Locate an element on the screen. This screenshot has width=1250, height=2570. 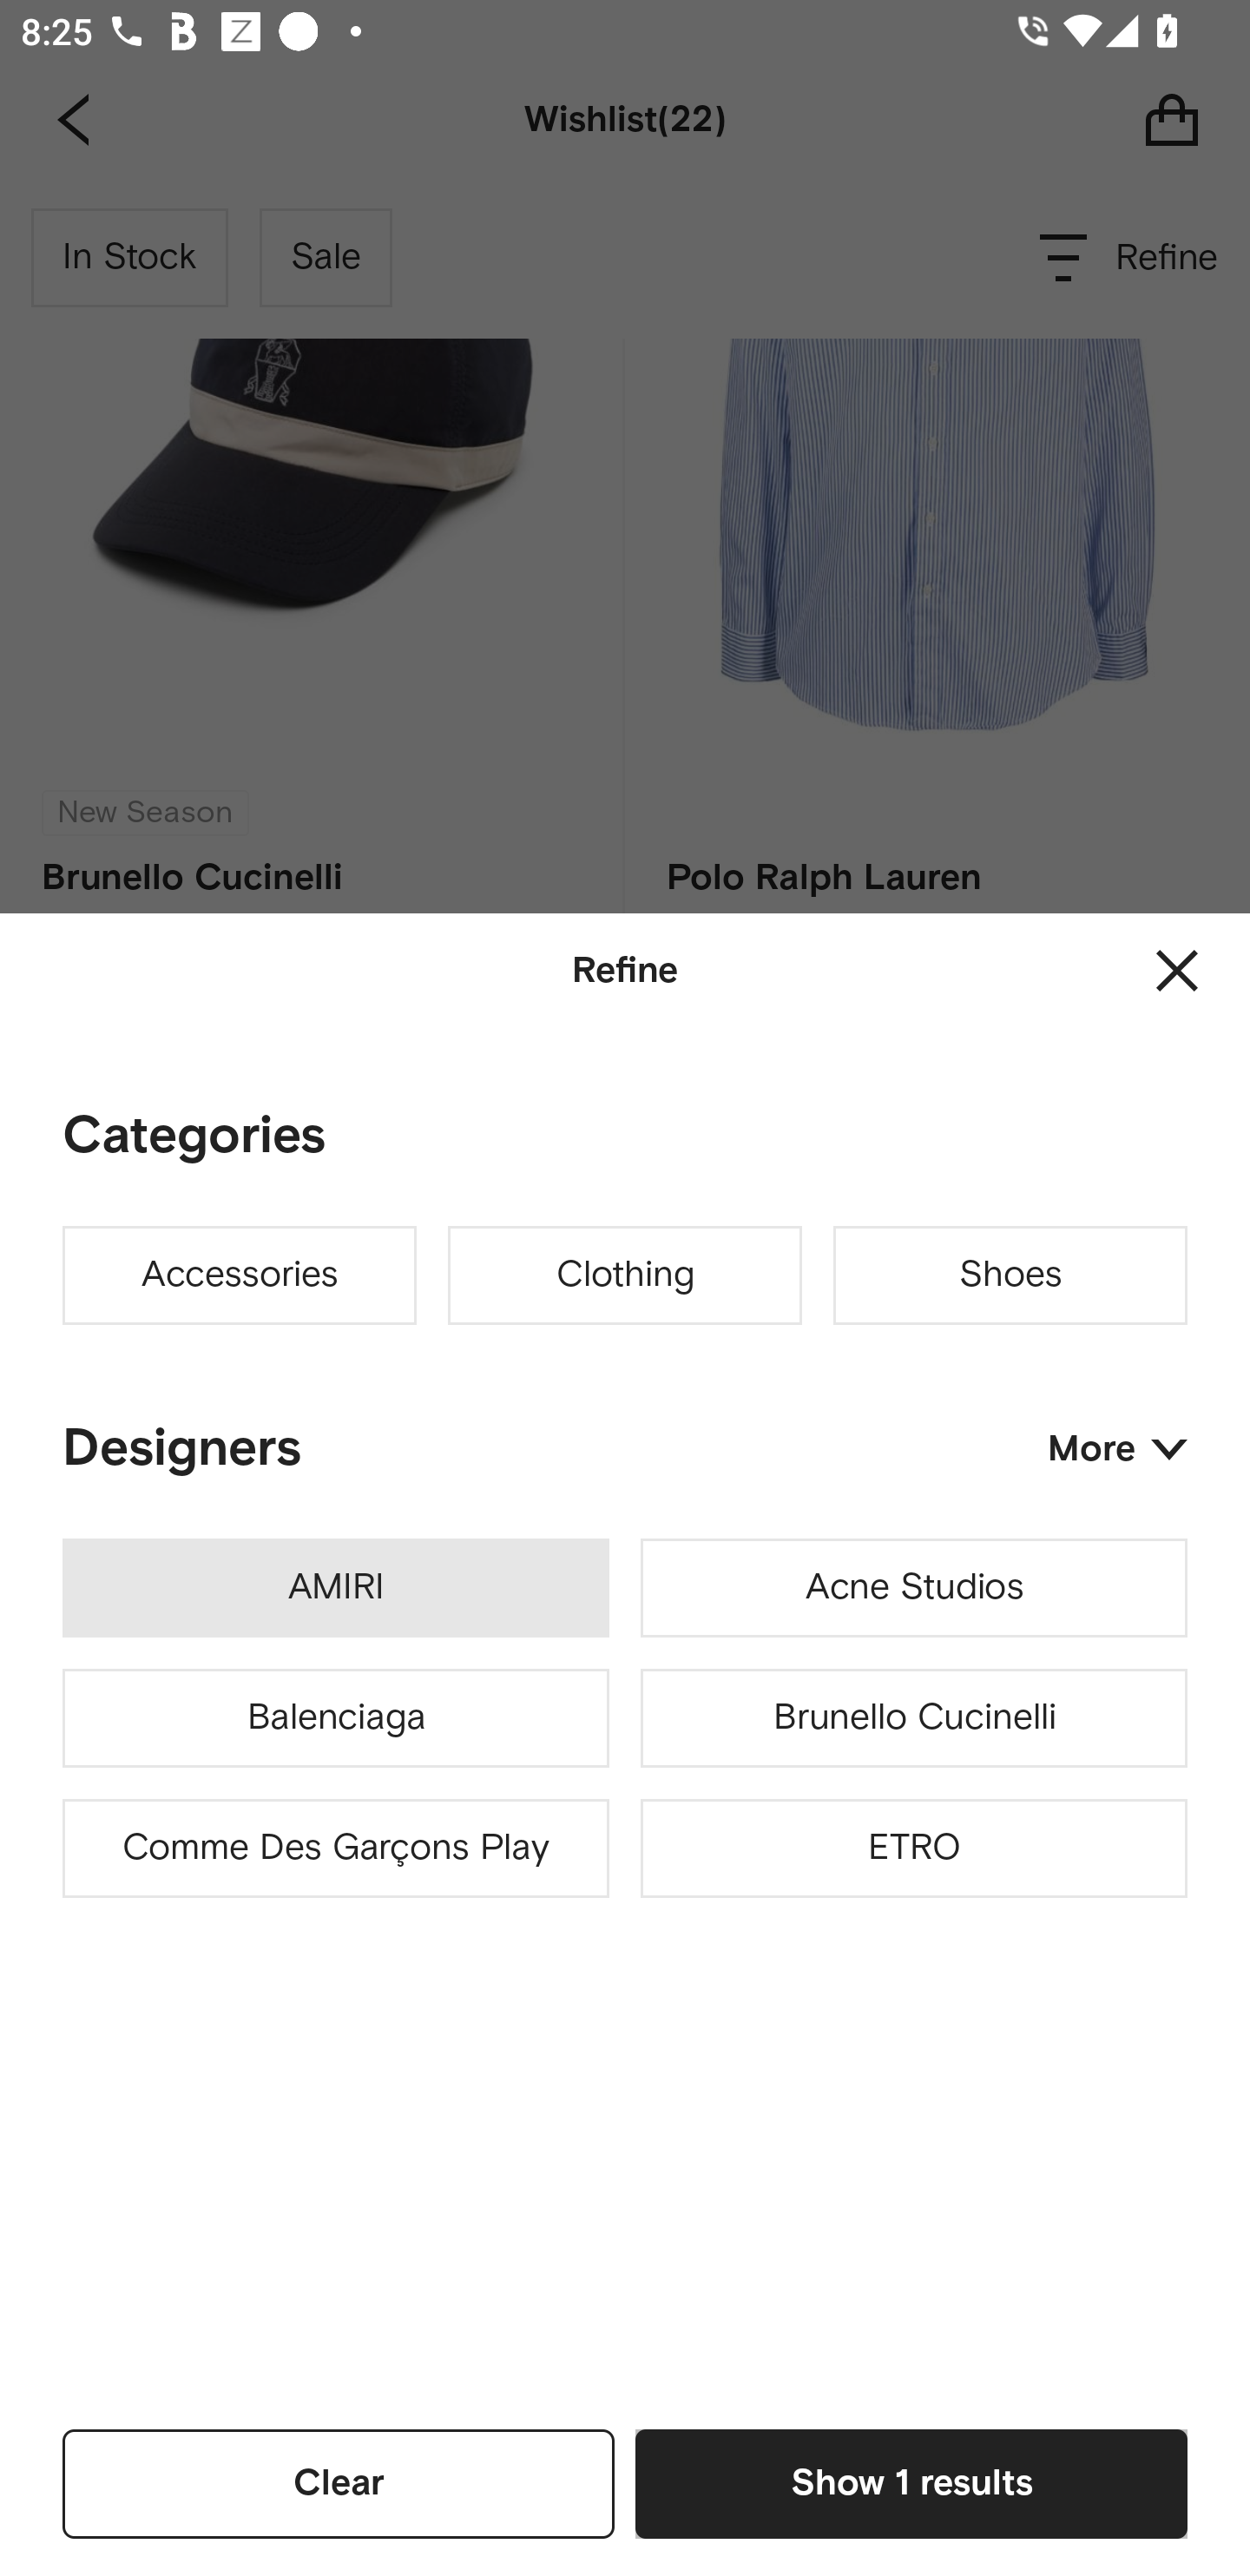
Clear is located at coordinates (339, 2483).